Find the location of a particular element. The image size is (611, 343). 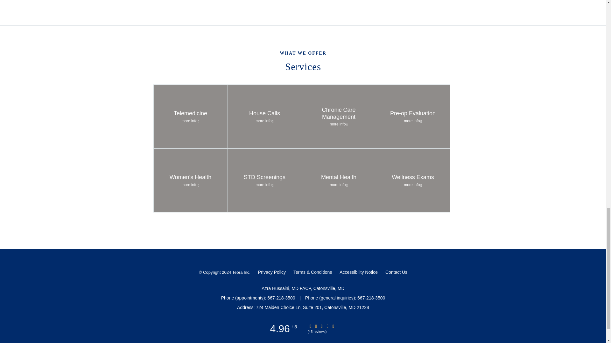

Star Rating is located at coordinates (333, 326).